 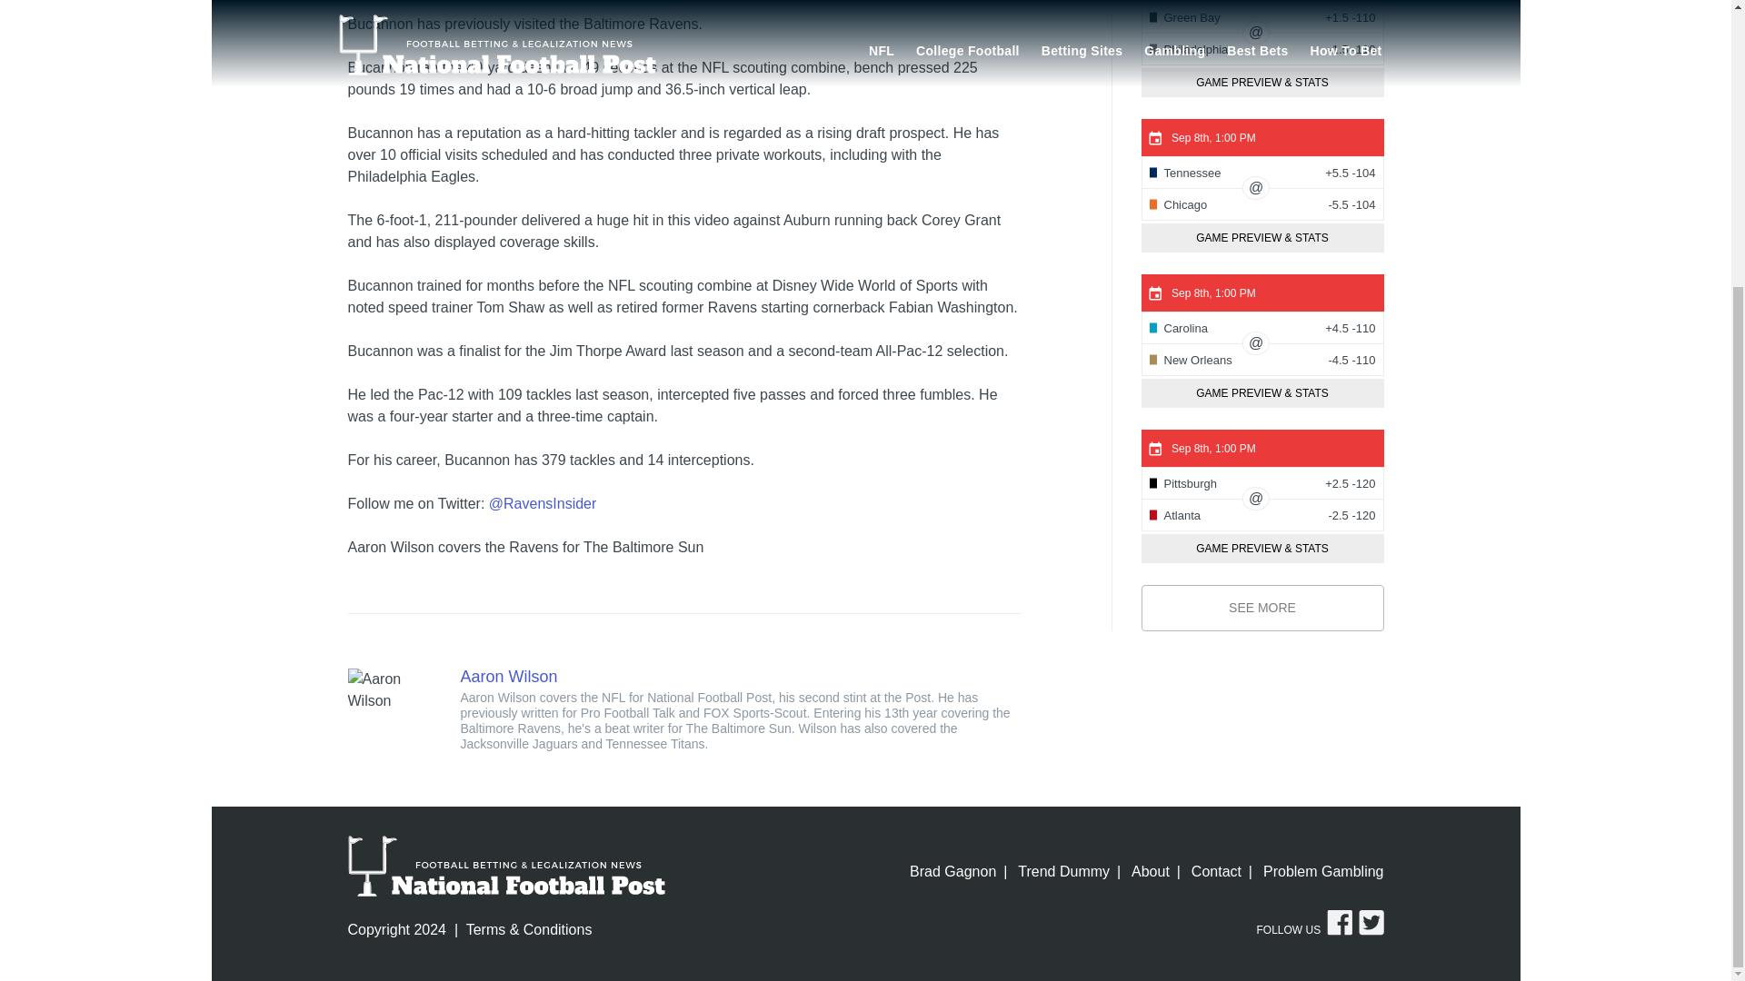 What do you see at coordinates (393, 690) in the screenshot?
I see `Aaron Wilson` at bounding box center [393, 690].